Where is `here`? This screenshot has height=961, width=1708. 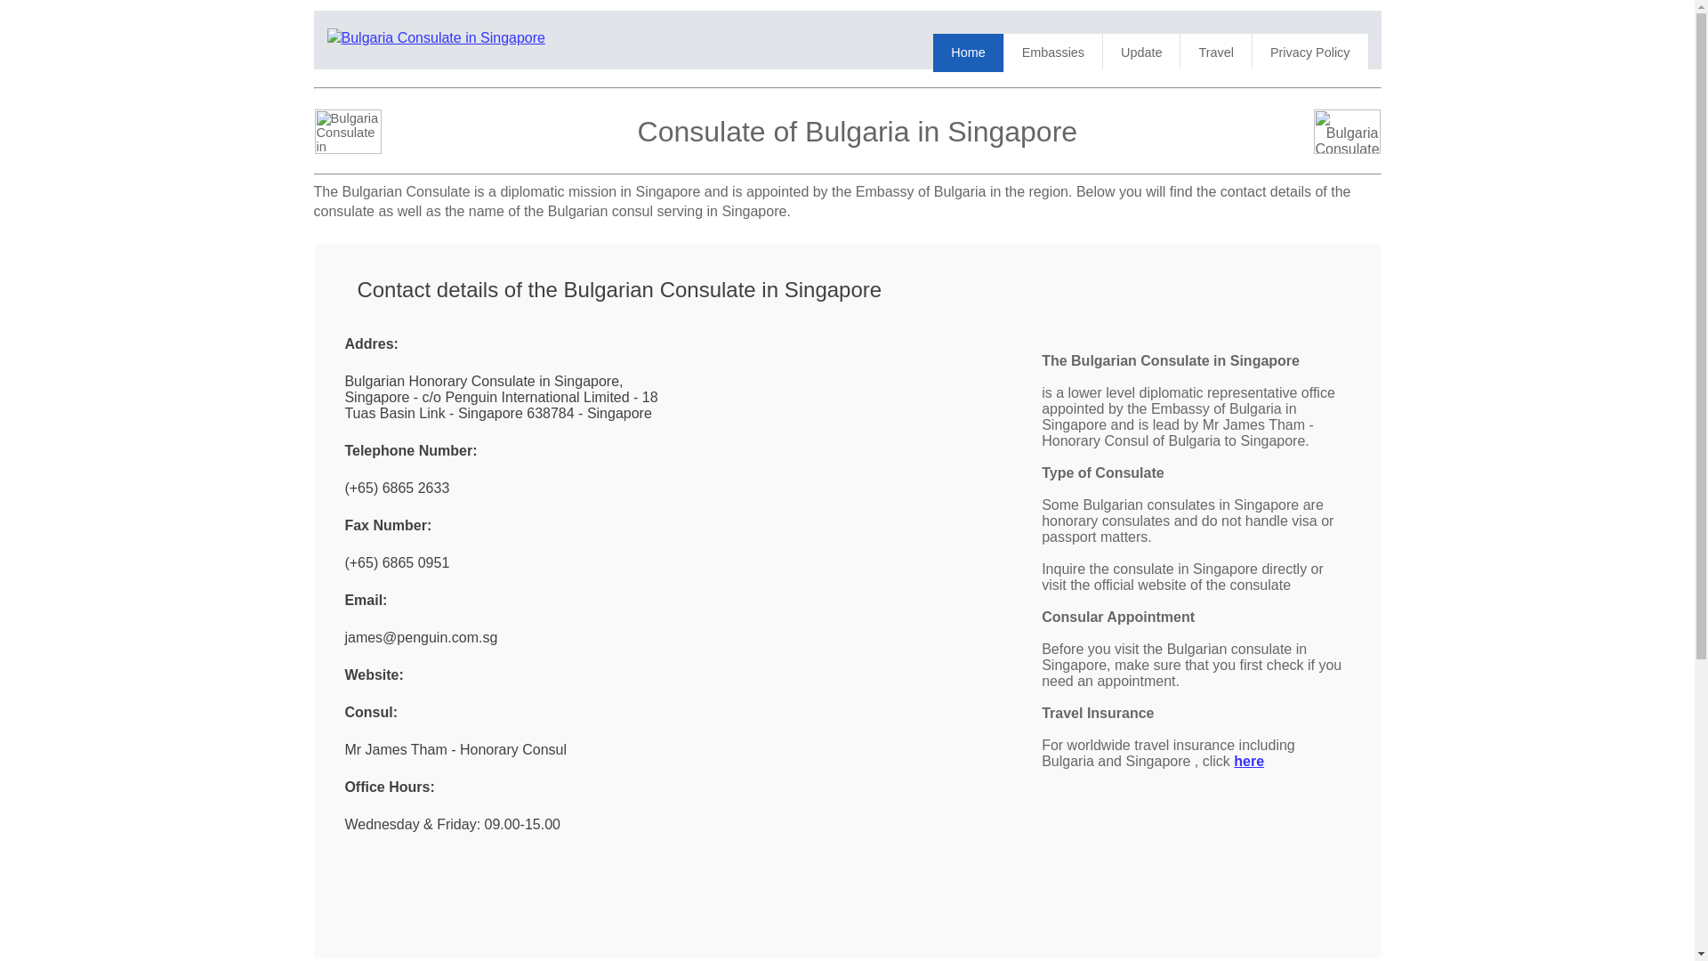 here is located at coordinates (1248, 761).